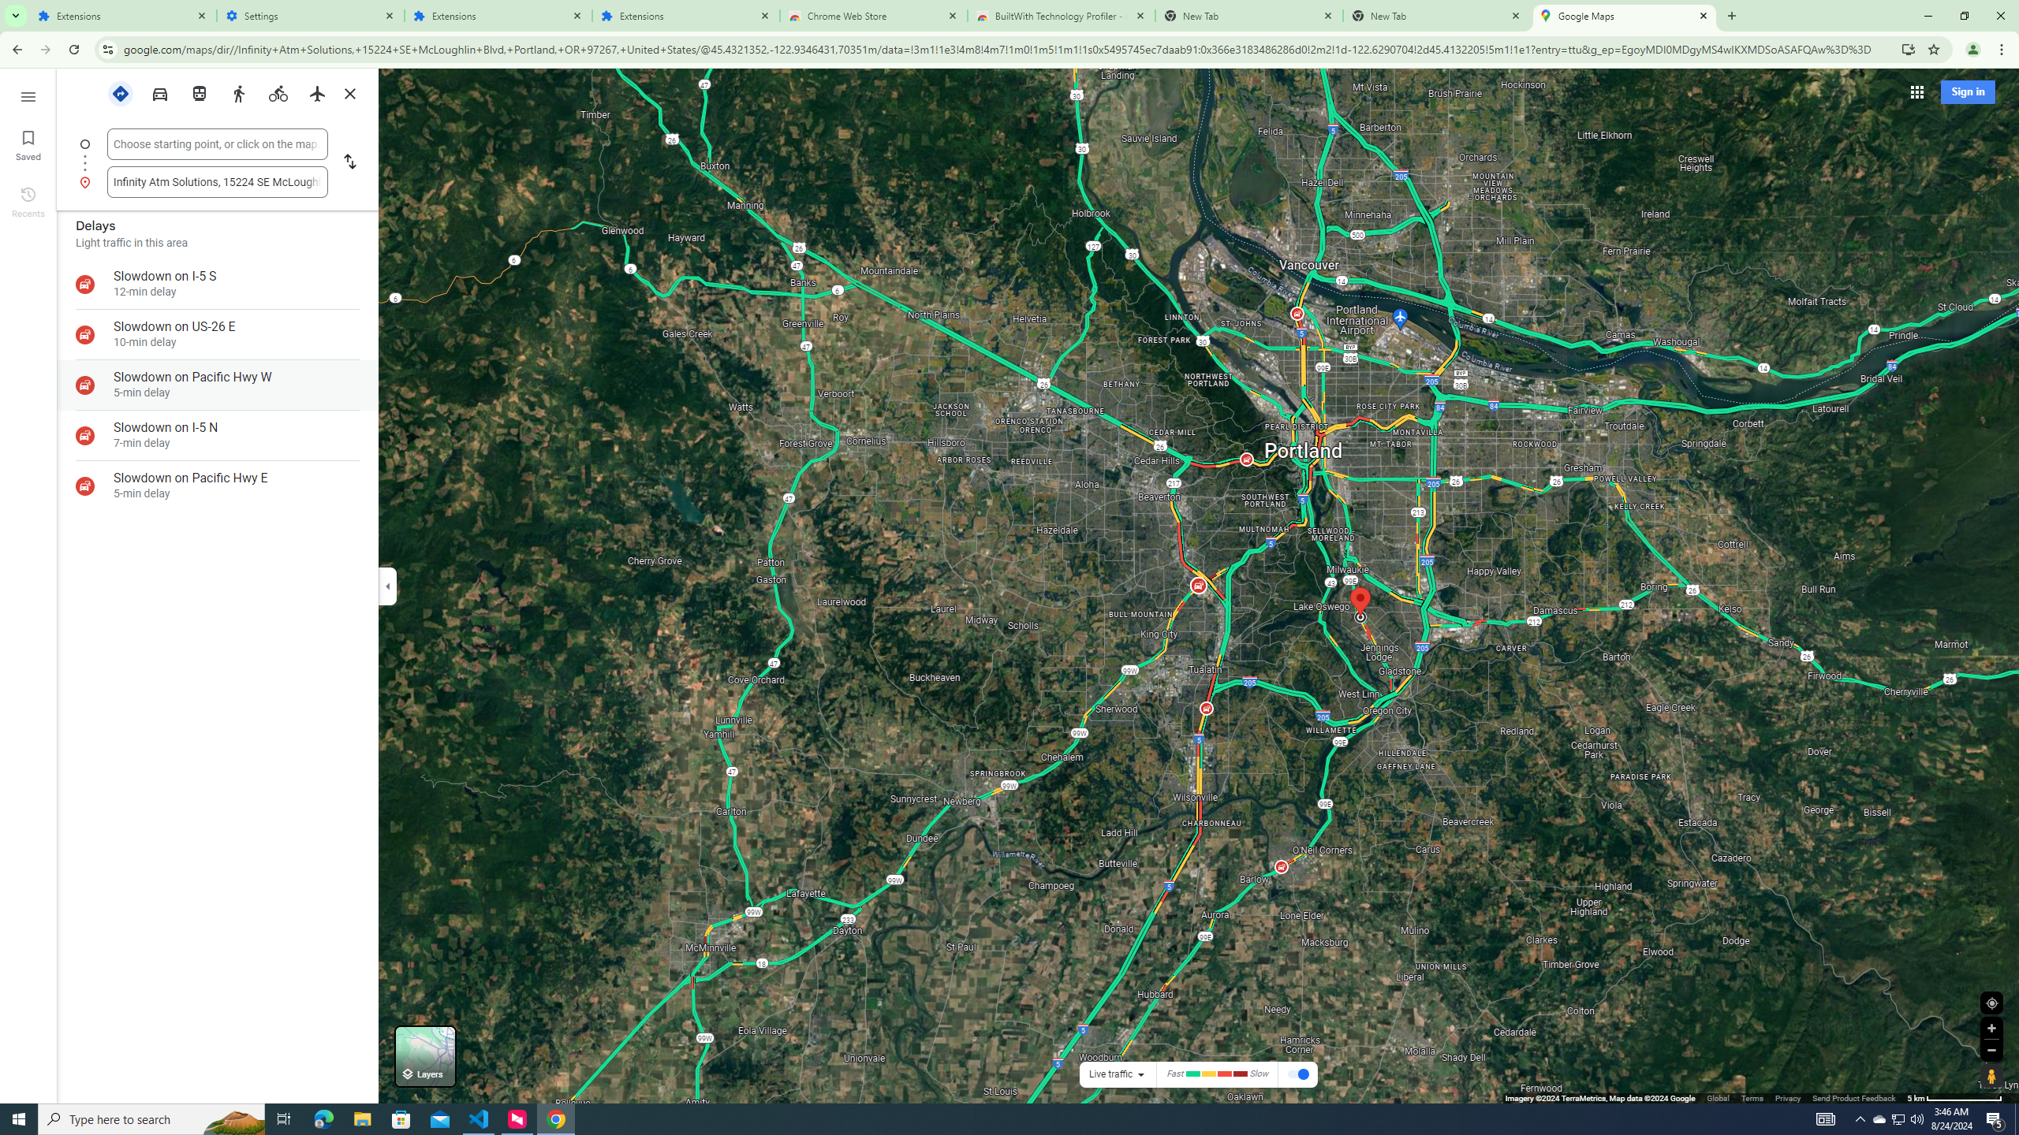 The height and width of the screenshot is (1135, 2019). What do you see at coordinates (28, 95) in the screenshot?
I see `Menu` at bounding box center [28, 95].